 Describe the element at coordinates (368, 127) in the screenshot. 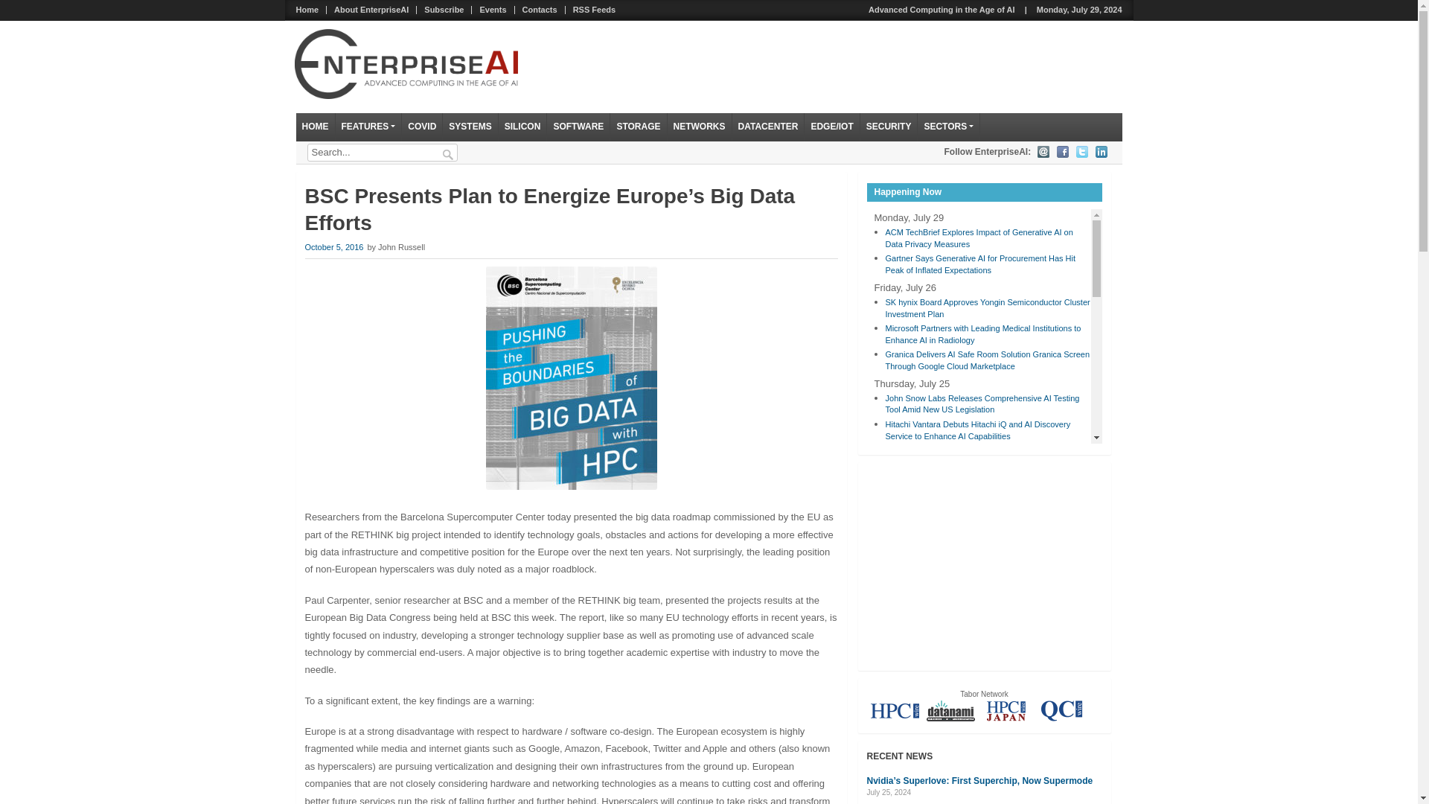

I see `FEATURES` at that location.